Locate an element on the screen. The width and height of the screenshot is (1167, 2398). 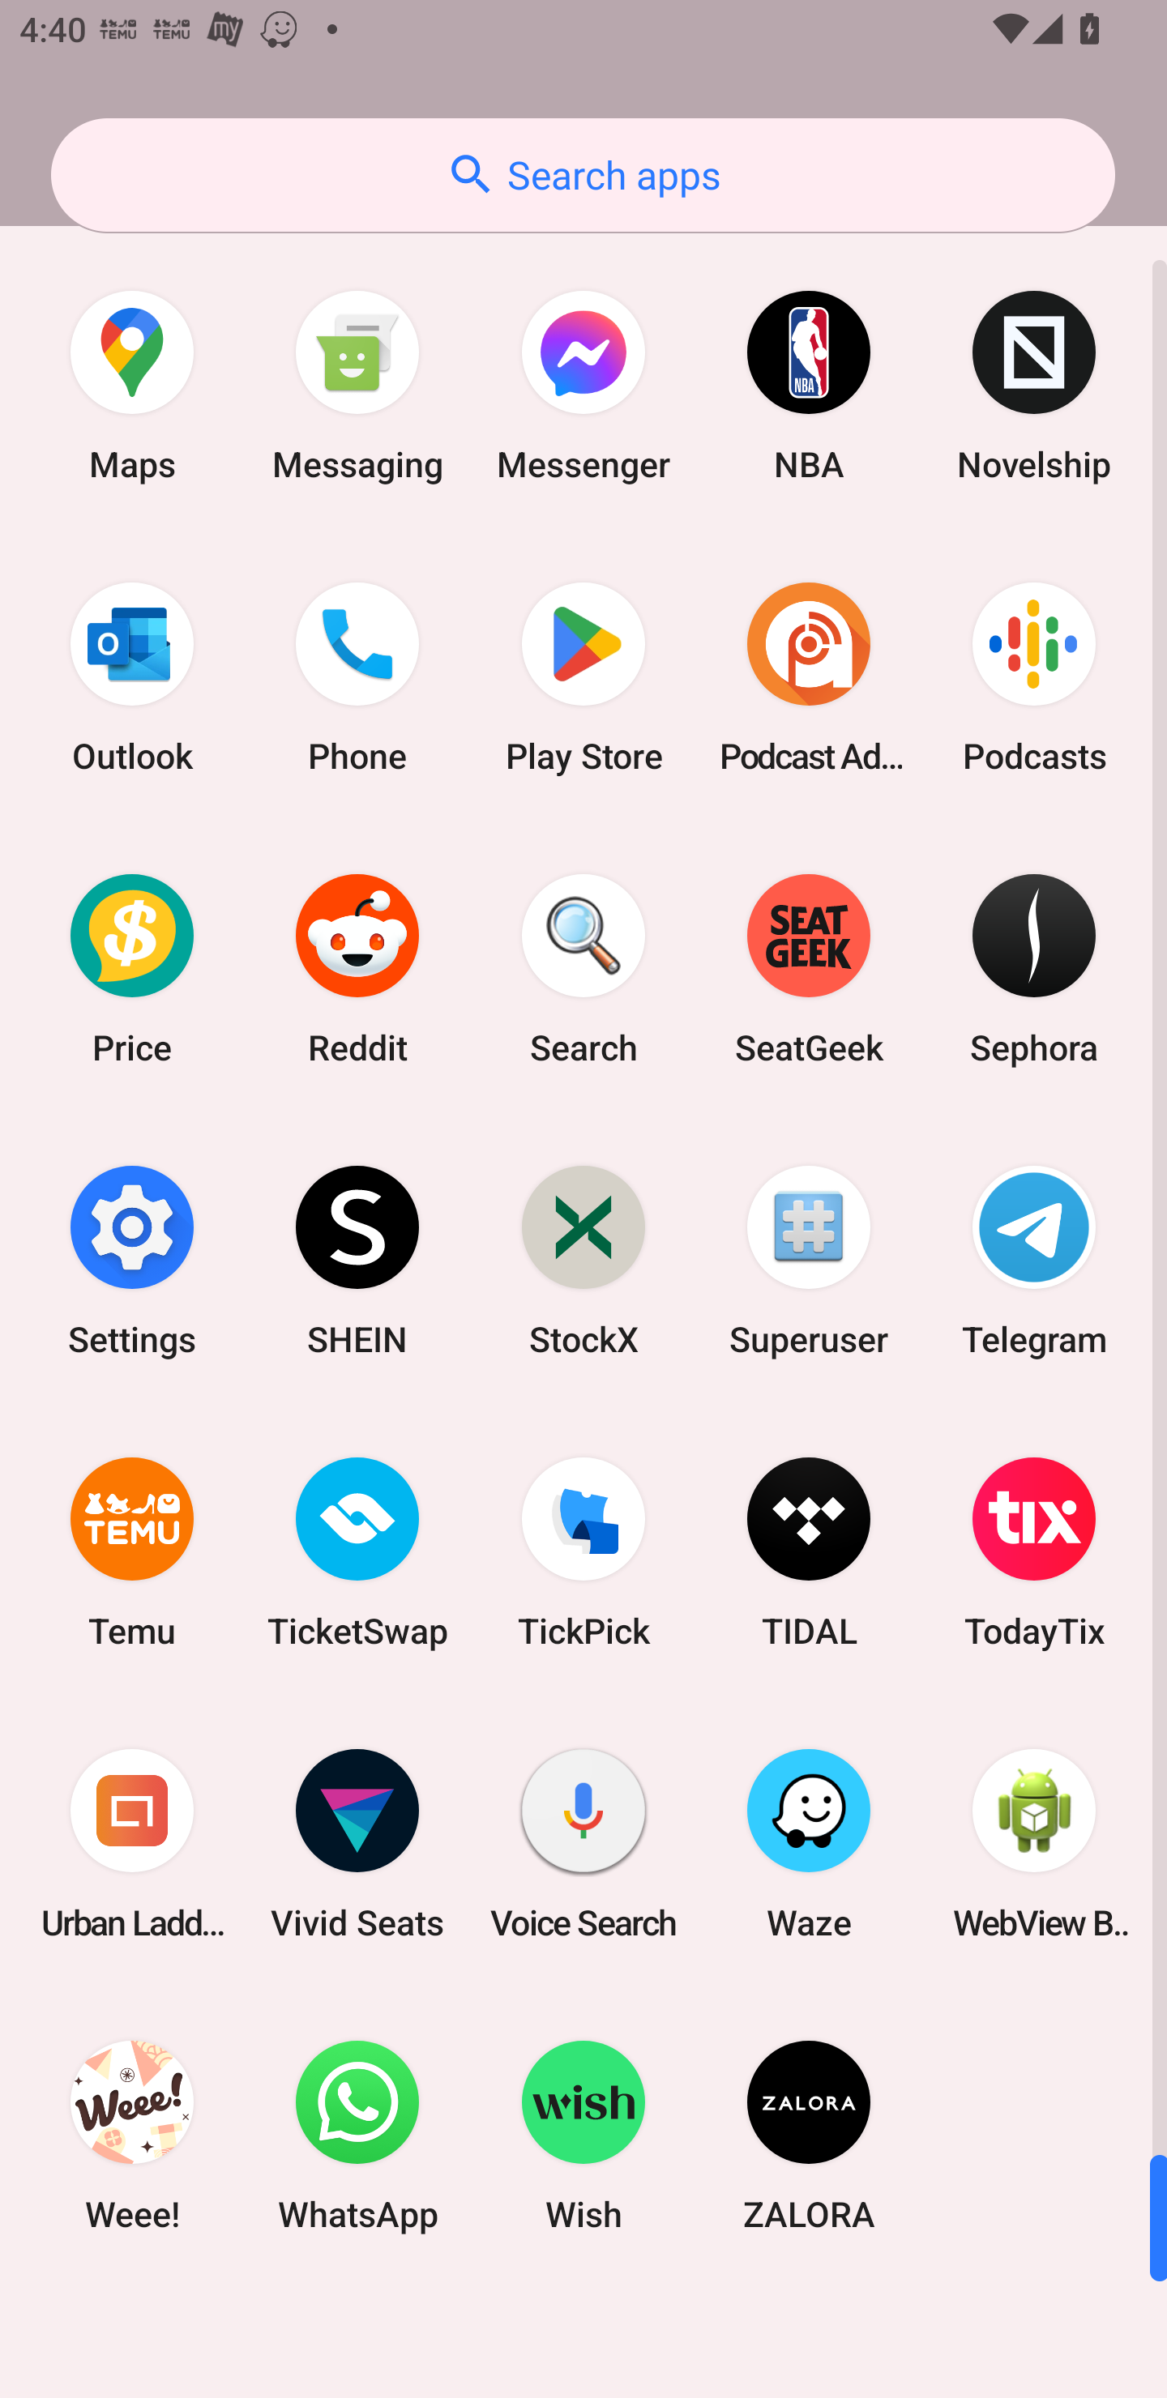
NBA is located at coordinates (809, 386).